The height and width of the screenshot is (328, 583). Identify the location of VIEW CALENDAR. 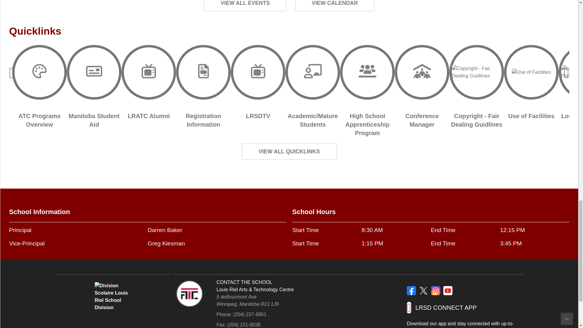
(335, 5).